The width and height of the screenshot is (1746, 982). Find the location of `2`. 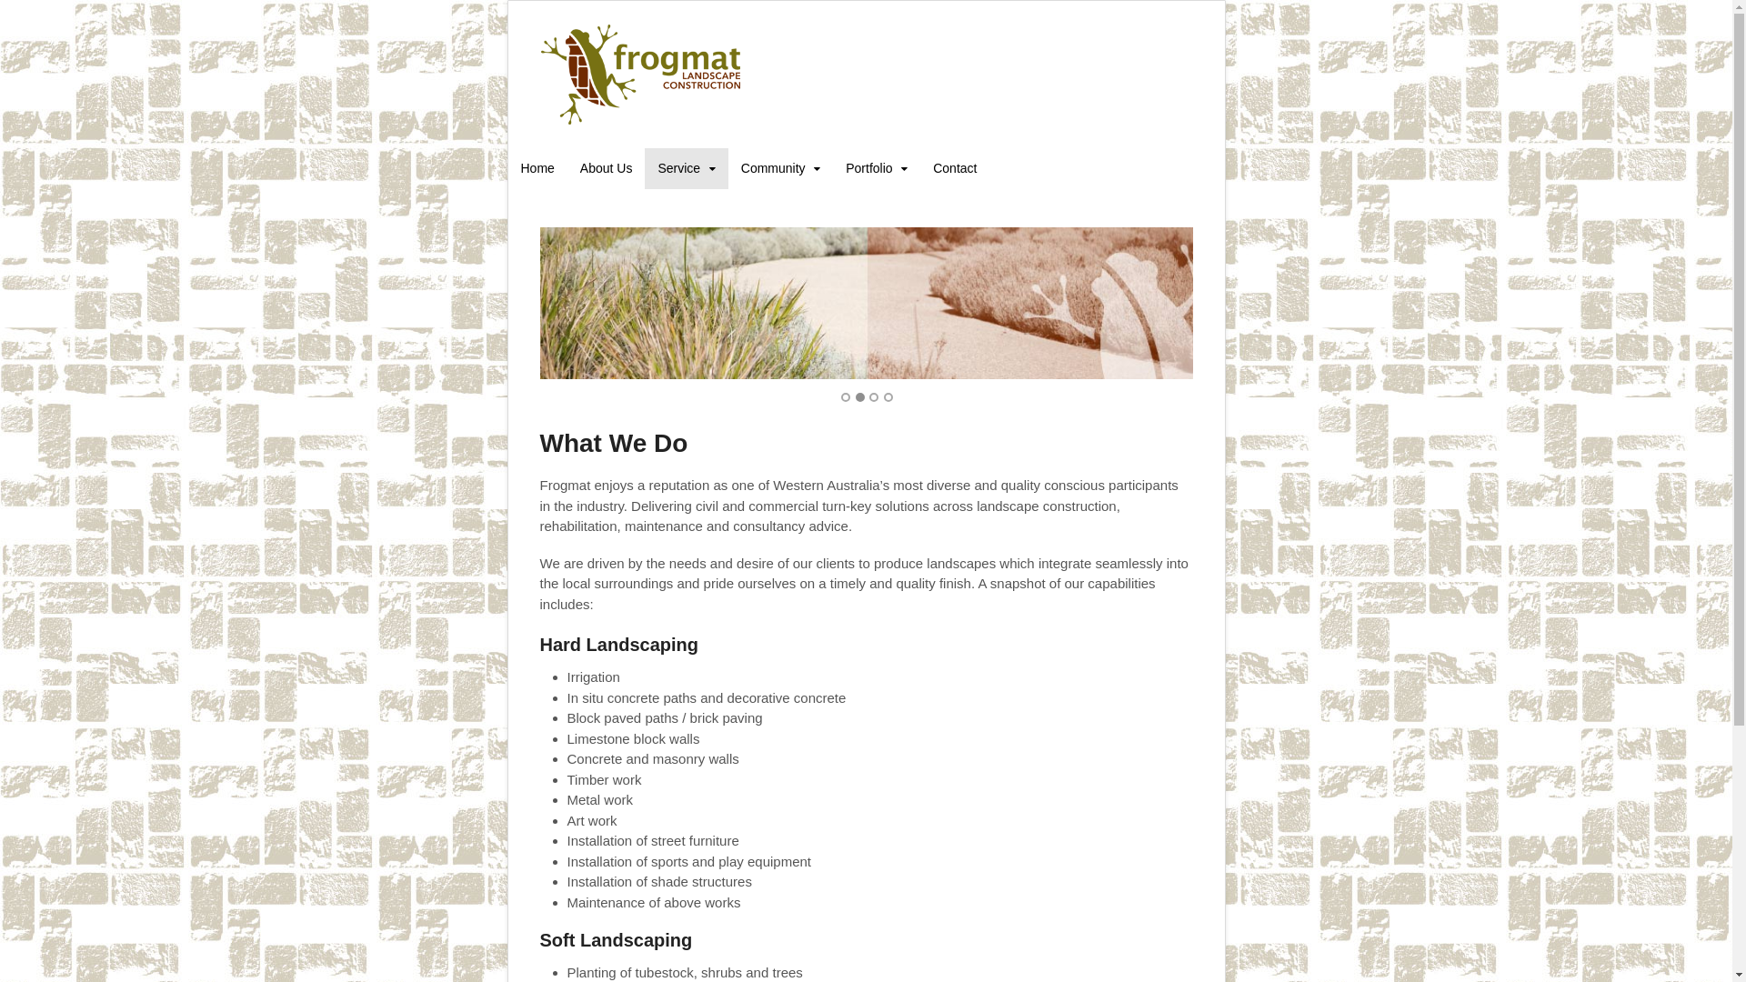

2 is located at coordinates (860, 397).